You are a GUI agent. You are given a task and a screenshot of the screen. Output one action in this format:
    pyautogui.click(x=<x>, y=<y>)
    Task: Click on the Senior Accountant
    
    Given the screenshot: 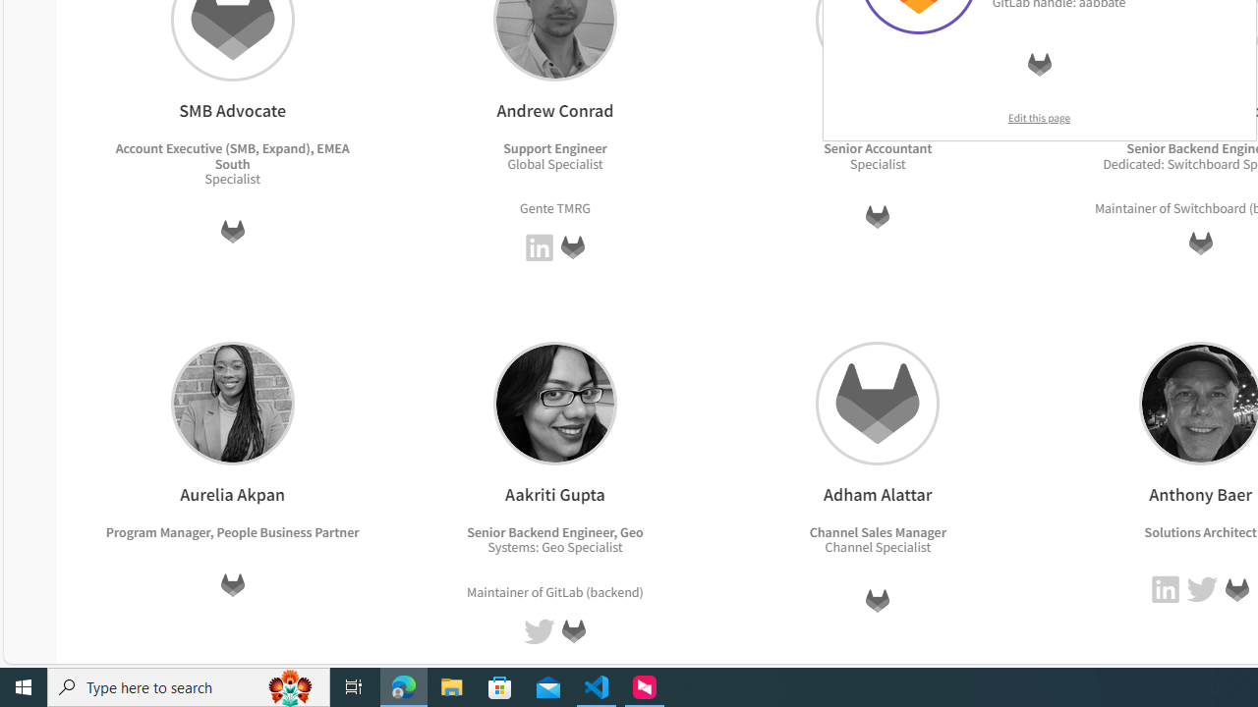 What is the action you would take?
    pyautogui.click(x=878, y=148)
    